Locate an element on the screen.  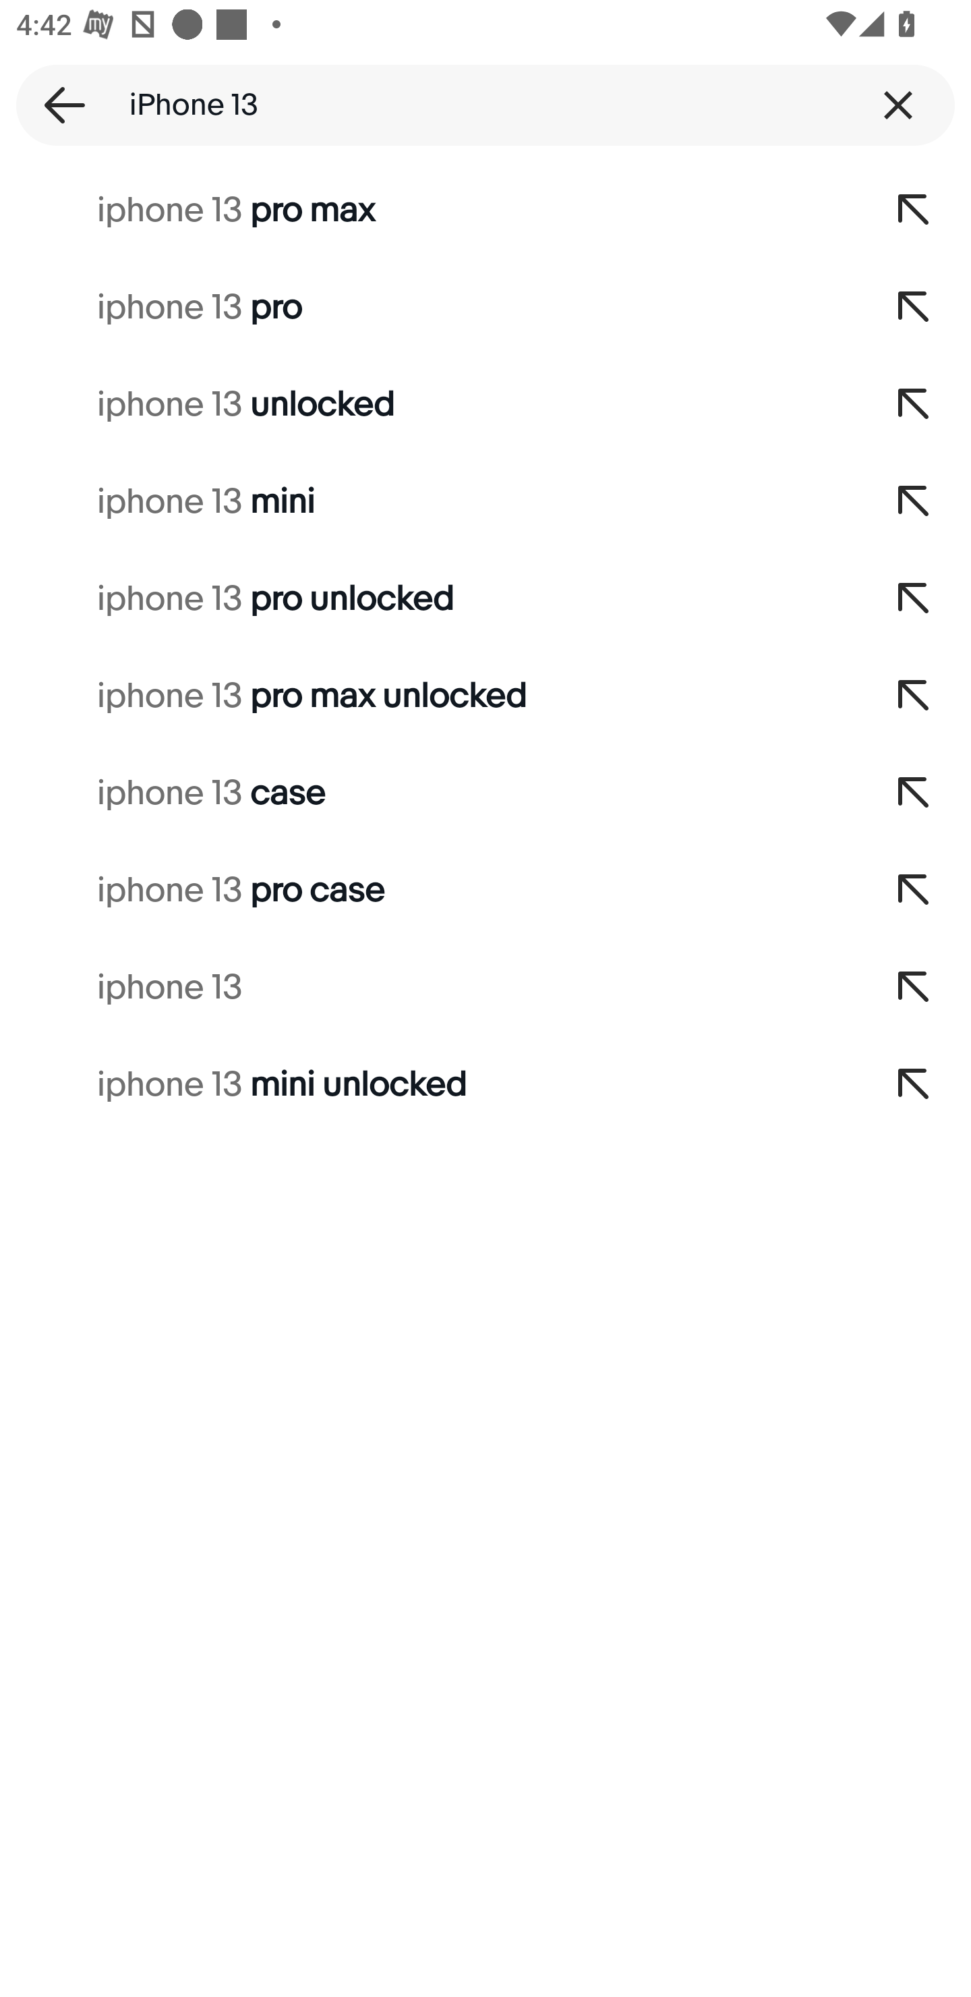
iPhone 13 is located at coordinates (486, 105).